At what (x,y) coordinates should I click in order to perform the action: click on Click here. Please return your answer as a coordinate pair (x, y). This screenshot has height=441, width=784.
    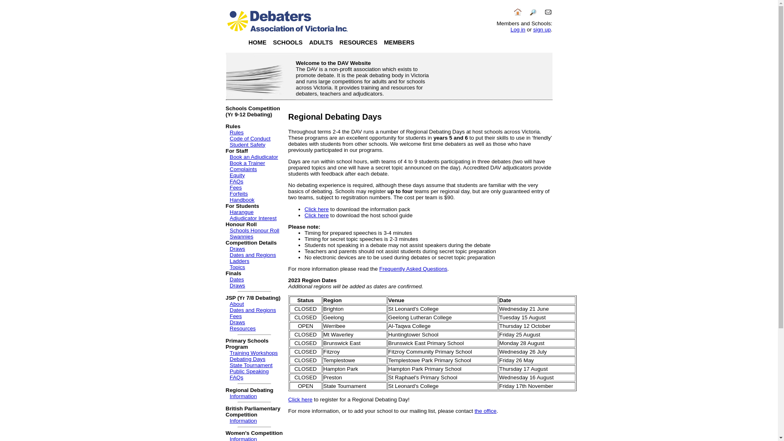
    Looking at the image, I should click on (317, 216).